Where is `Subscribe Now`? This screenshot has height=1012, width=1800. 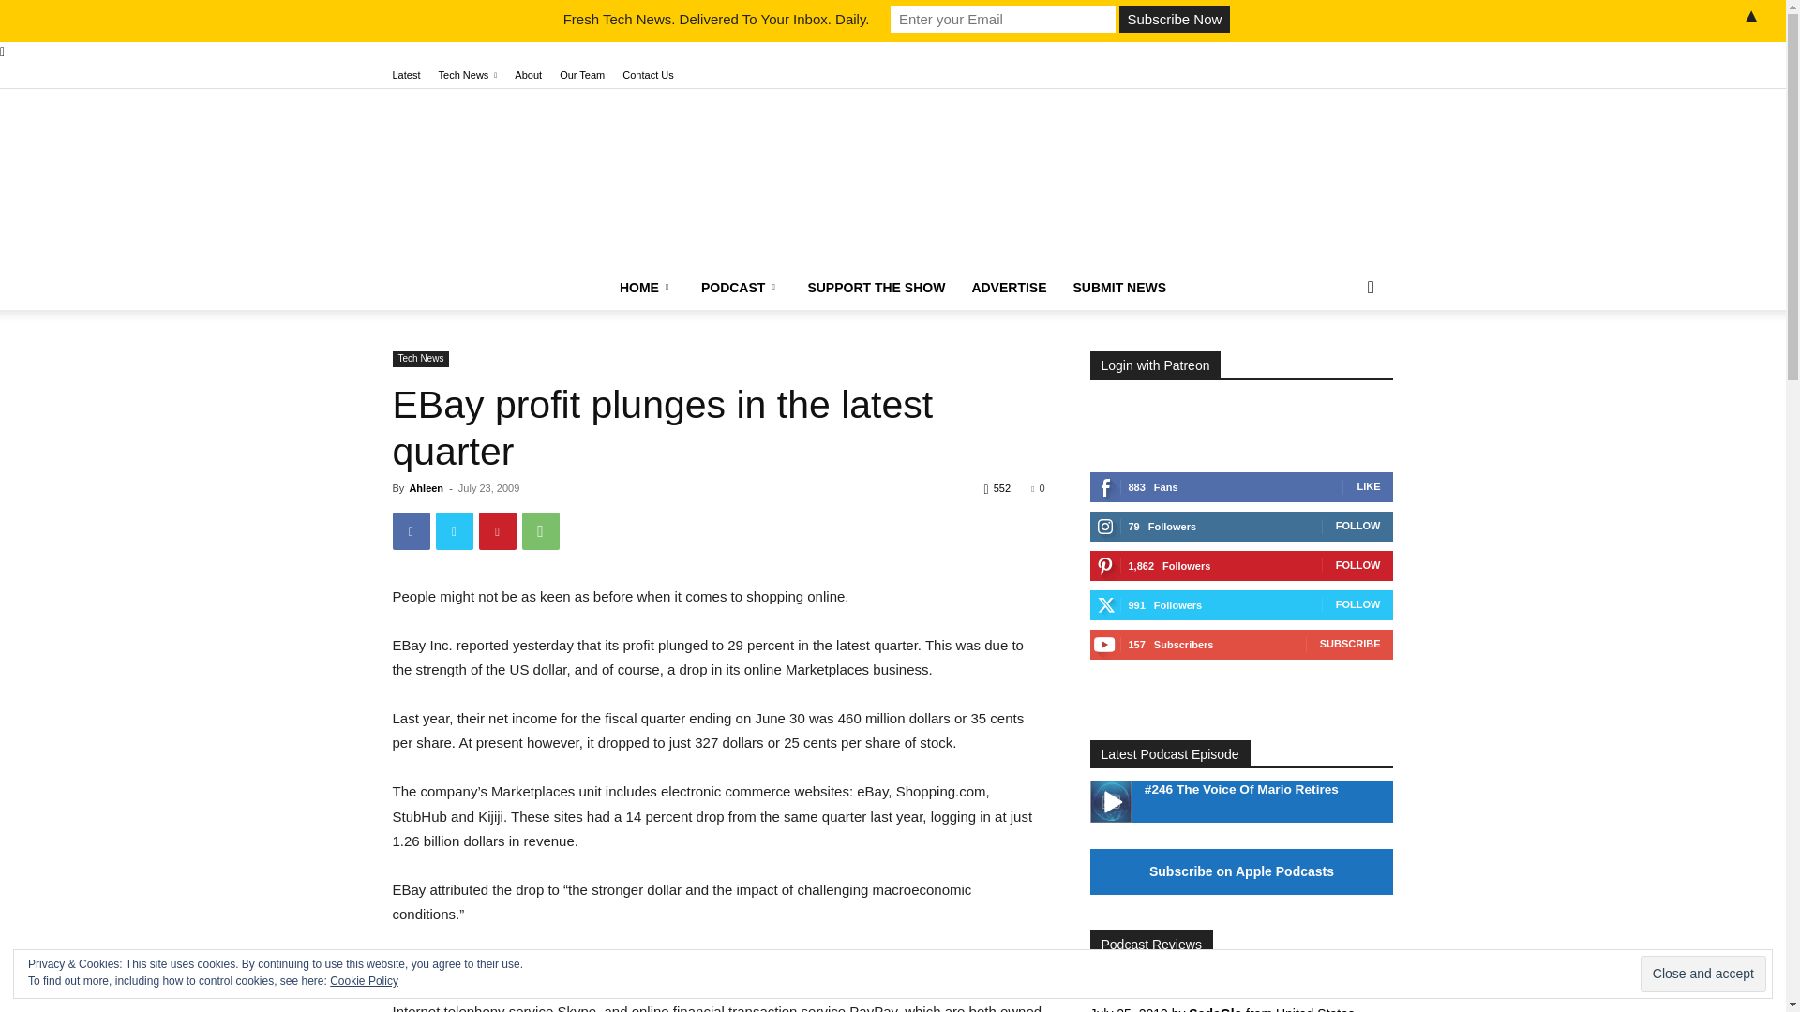
Subscribe Now is located at coordinates (1174, 19).